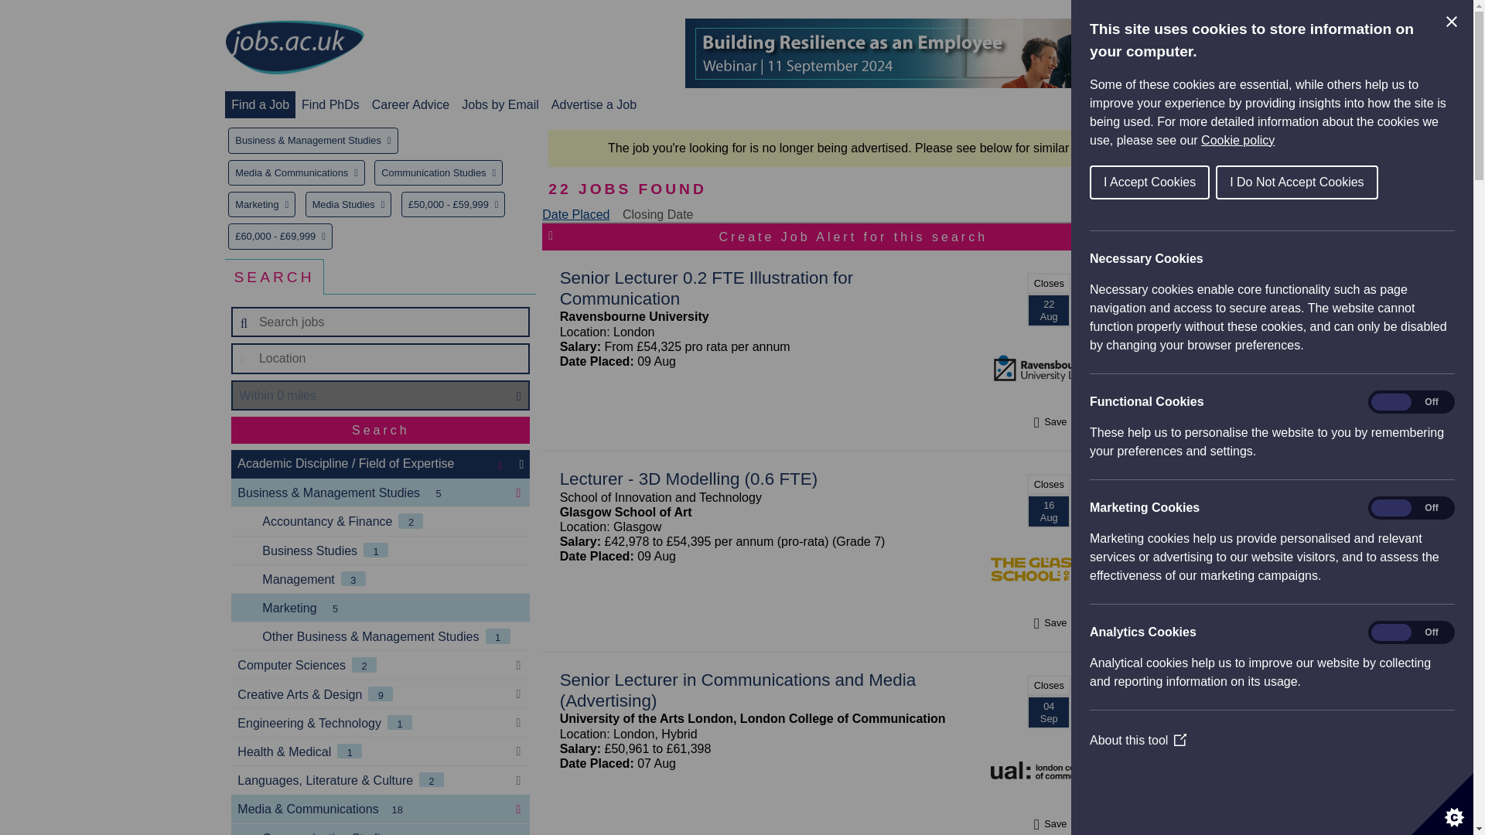  Describe the element at coordinates (1129, 104) in the screenshot. I see `Your Account` at that location.